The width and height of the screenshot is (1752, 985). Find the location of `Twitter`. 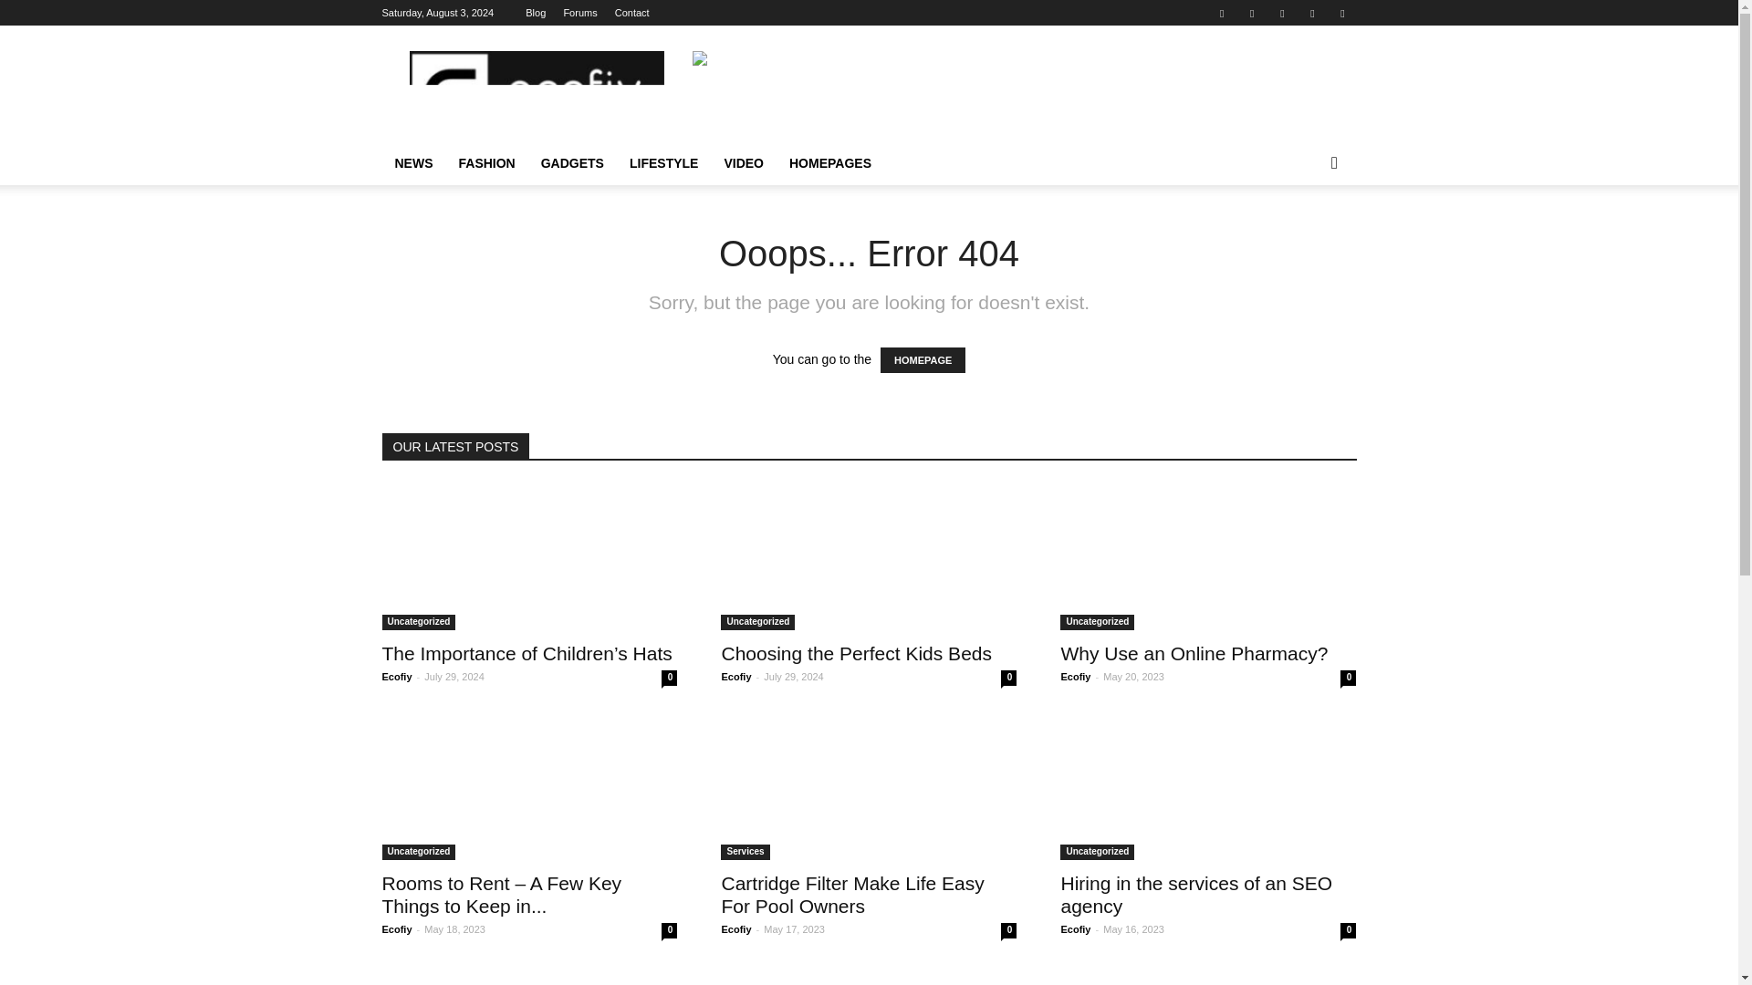

Twitter is located at coordinates (1252, 13).